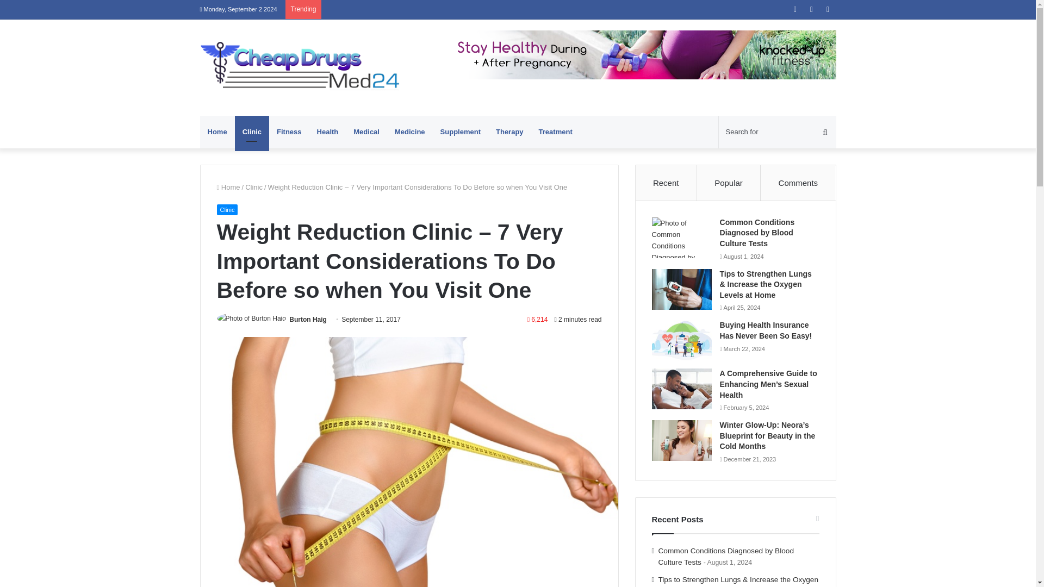 Image resolution: width=1044 pixels, height=587 pixels. Describe the element at coordinates (461, 132) in the screenshot. I see `Supplement` at that location.